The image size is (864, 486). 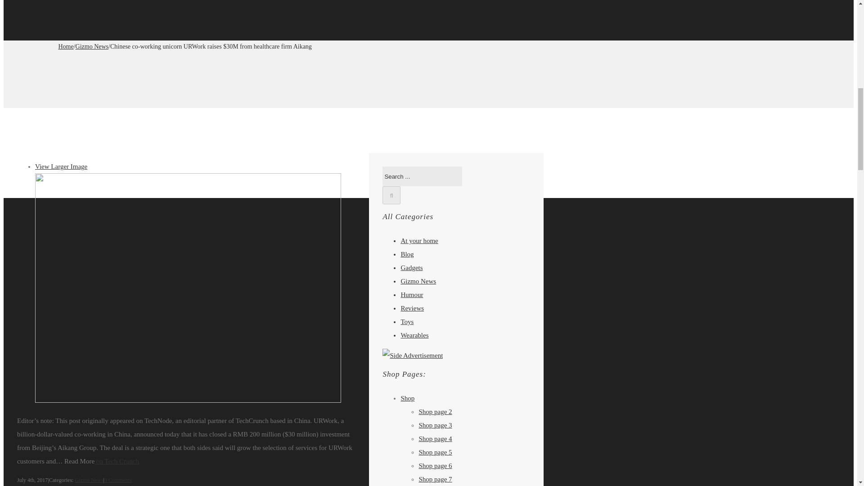 I want to click on 0 Comments, so click(x=118, y=480).